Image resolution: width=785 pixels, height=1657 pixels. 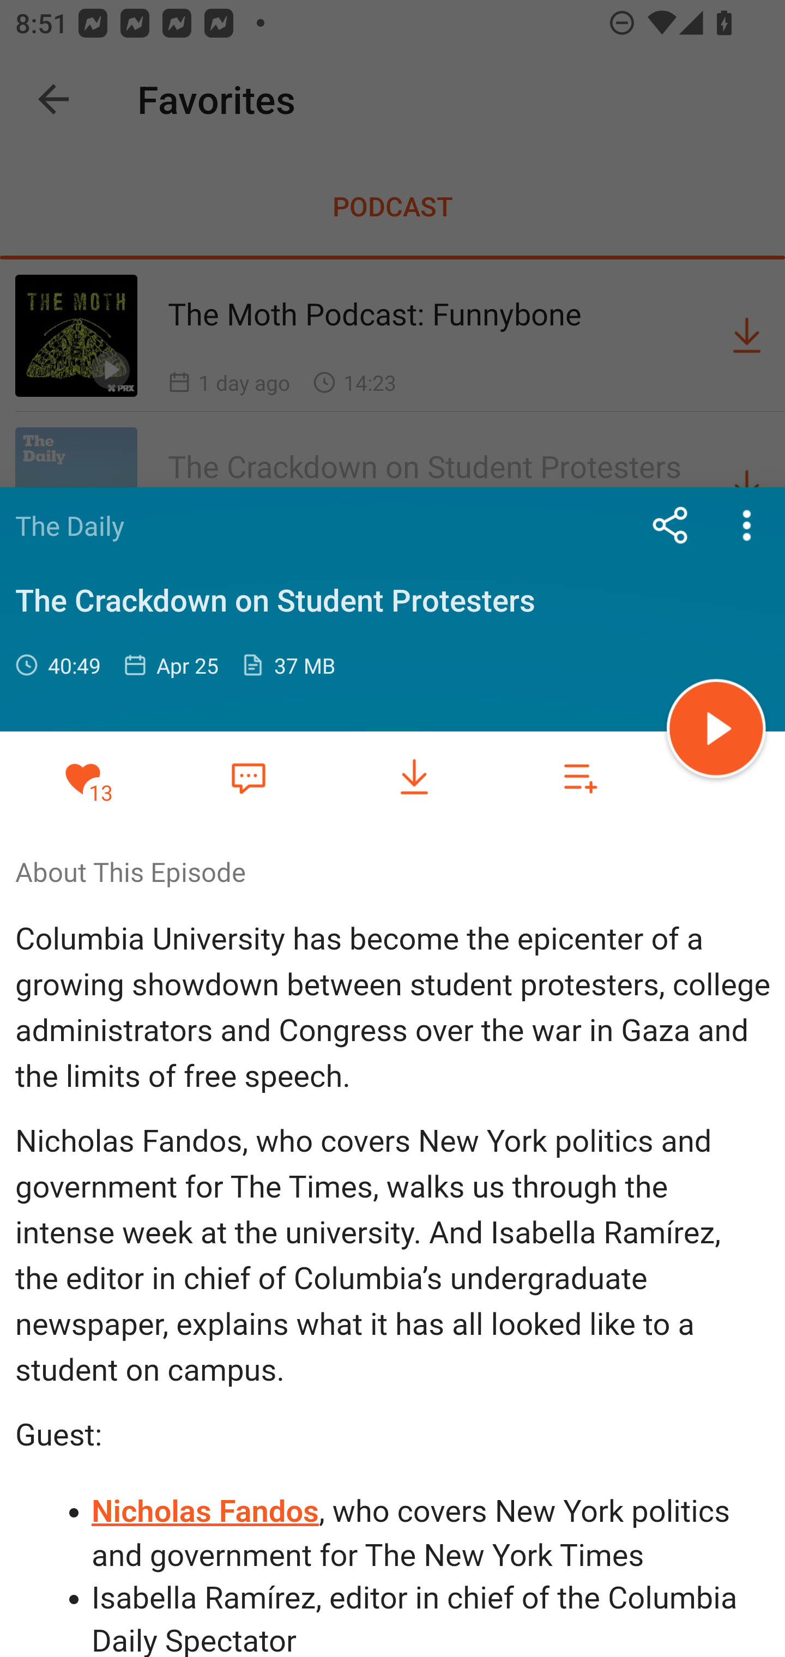 I want to click on Favorite, so click(x=248, y=777).